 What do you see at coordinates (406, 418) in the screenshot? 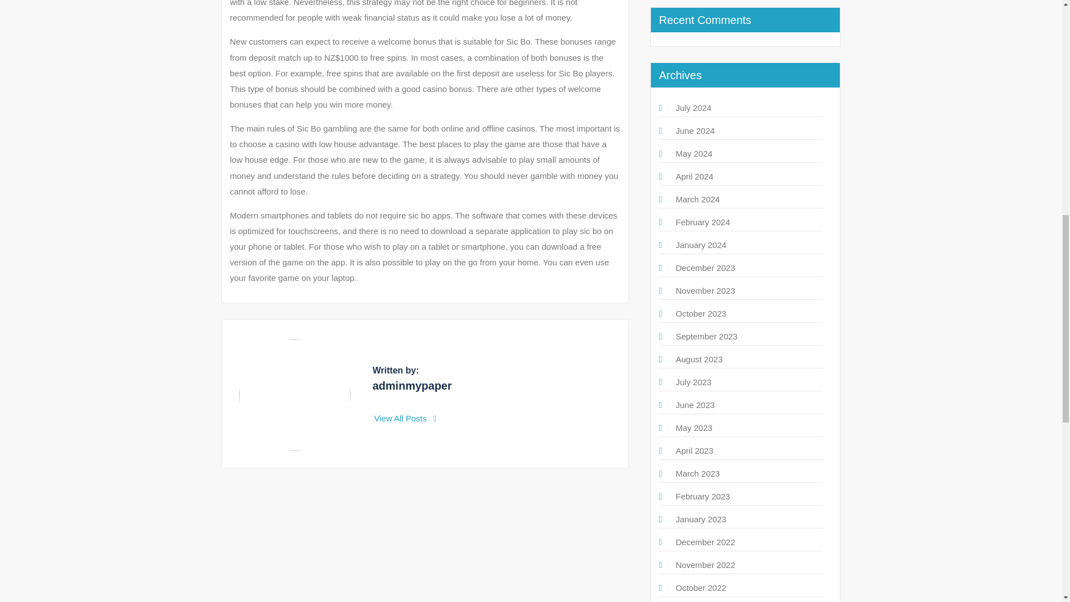
I see `View All Posts` at bounding box center [406, 418].